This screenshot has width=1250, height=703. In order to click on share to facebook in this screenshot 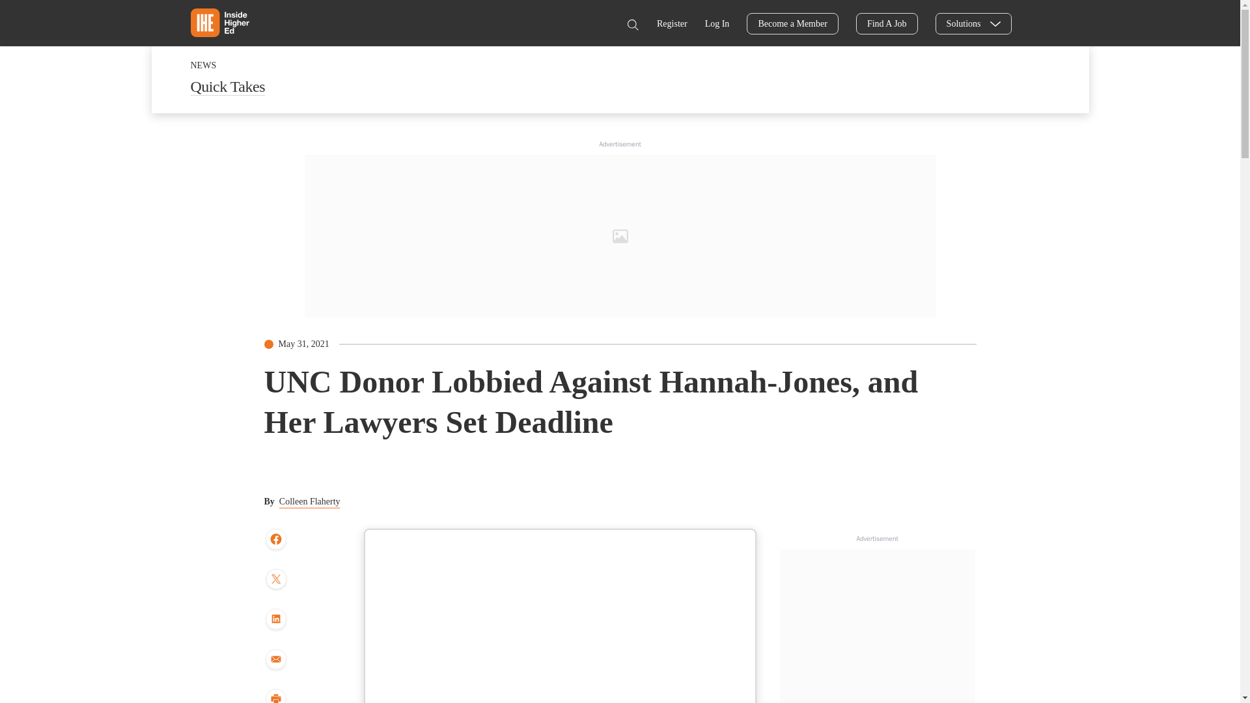, I will do `click(275, 540)`.